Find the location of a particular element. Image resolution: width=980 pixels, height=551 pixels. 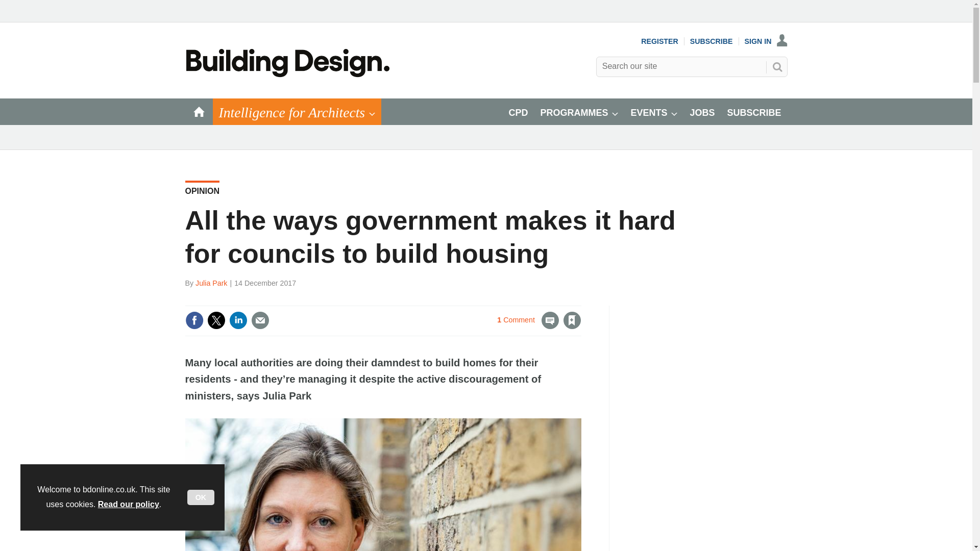

Share this on Twitter is located at coordinates (216, 320).